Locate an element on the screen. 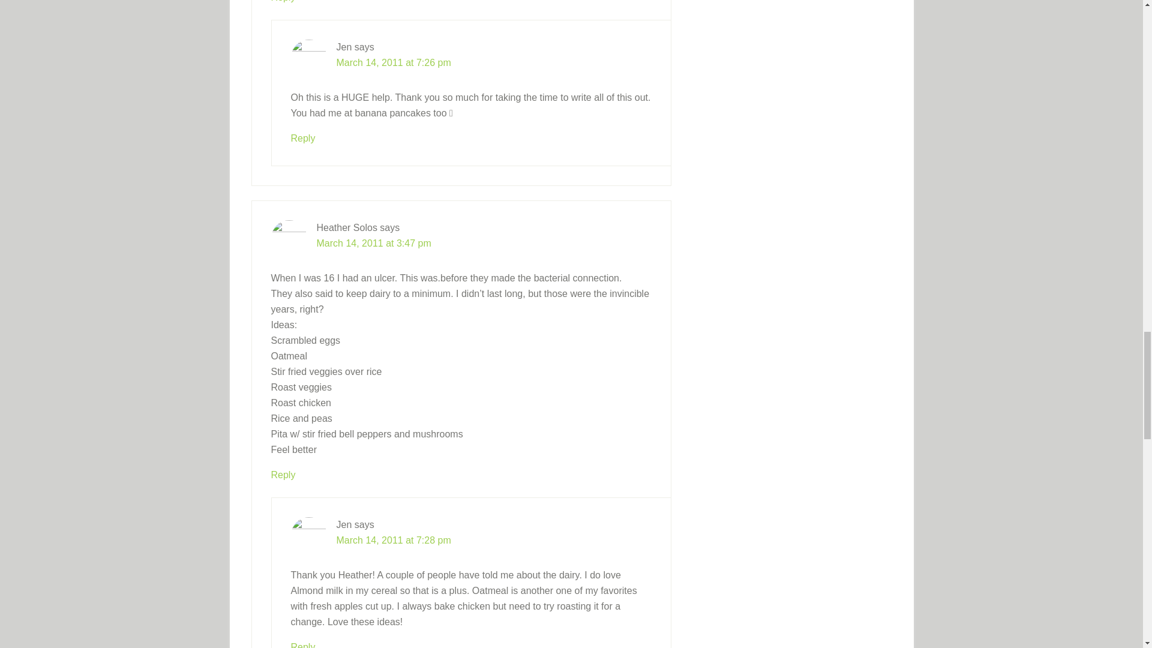 The image size is (1152, 648). March 14, 2011 at 7:26 pm is located at coordinates (393, 62).